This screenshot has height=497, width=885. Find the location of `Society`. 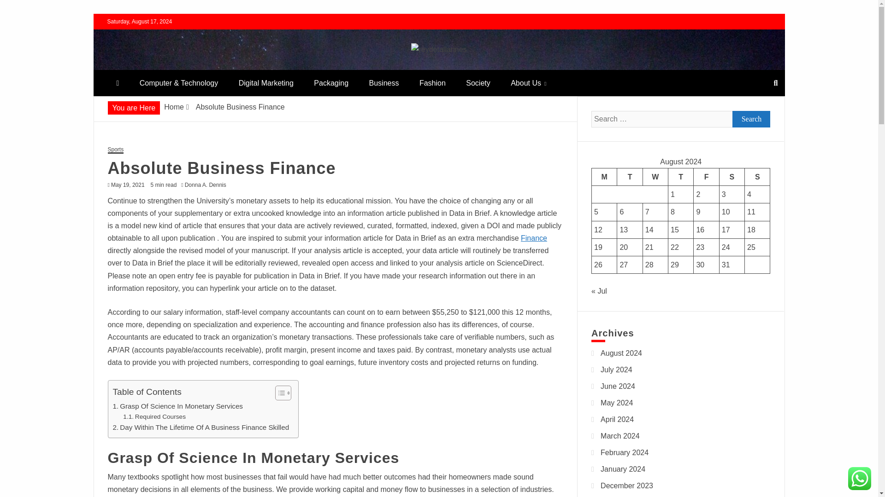

Society is located at coordinates (478, 83).